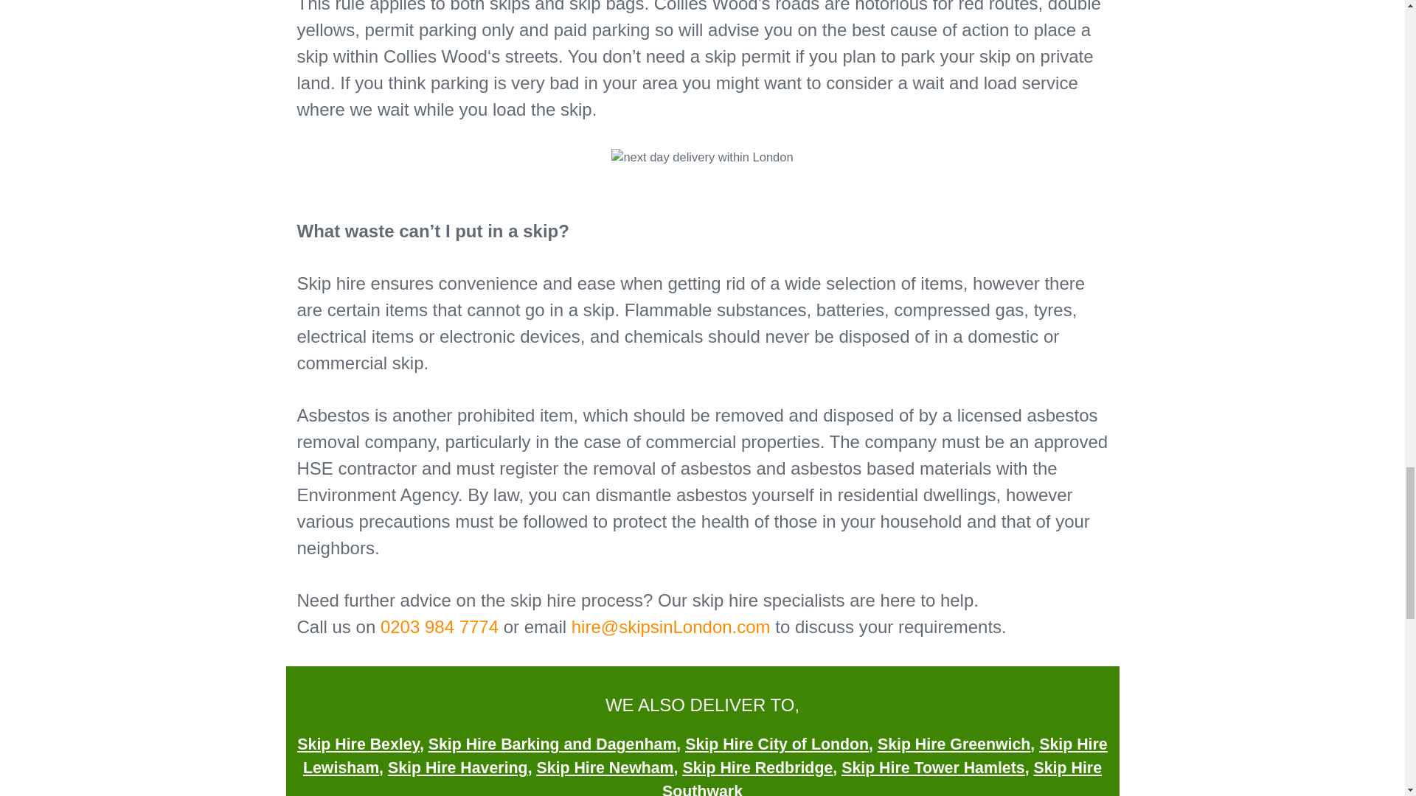 This screenshot has width=1416, height=796. Describe the element at coordinates (358, 744) in the screenshot. I see `Skip Hire Bexley` at that location.